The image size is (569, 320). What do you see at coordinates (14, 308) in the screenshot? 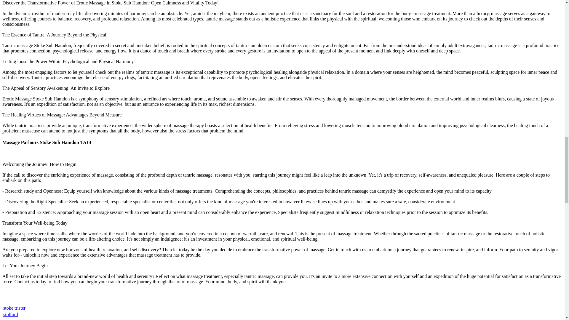
I see `stoke trister` at bounding box center [14, 308].